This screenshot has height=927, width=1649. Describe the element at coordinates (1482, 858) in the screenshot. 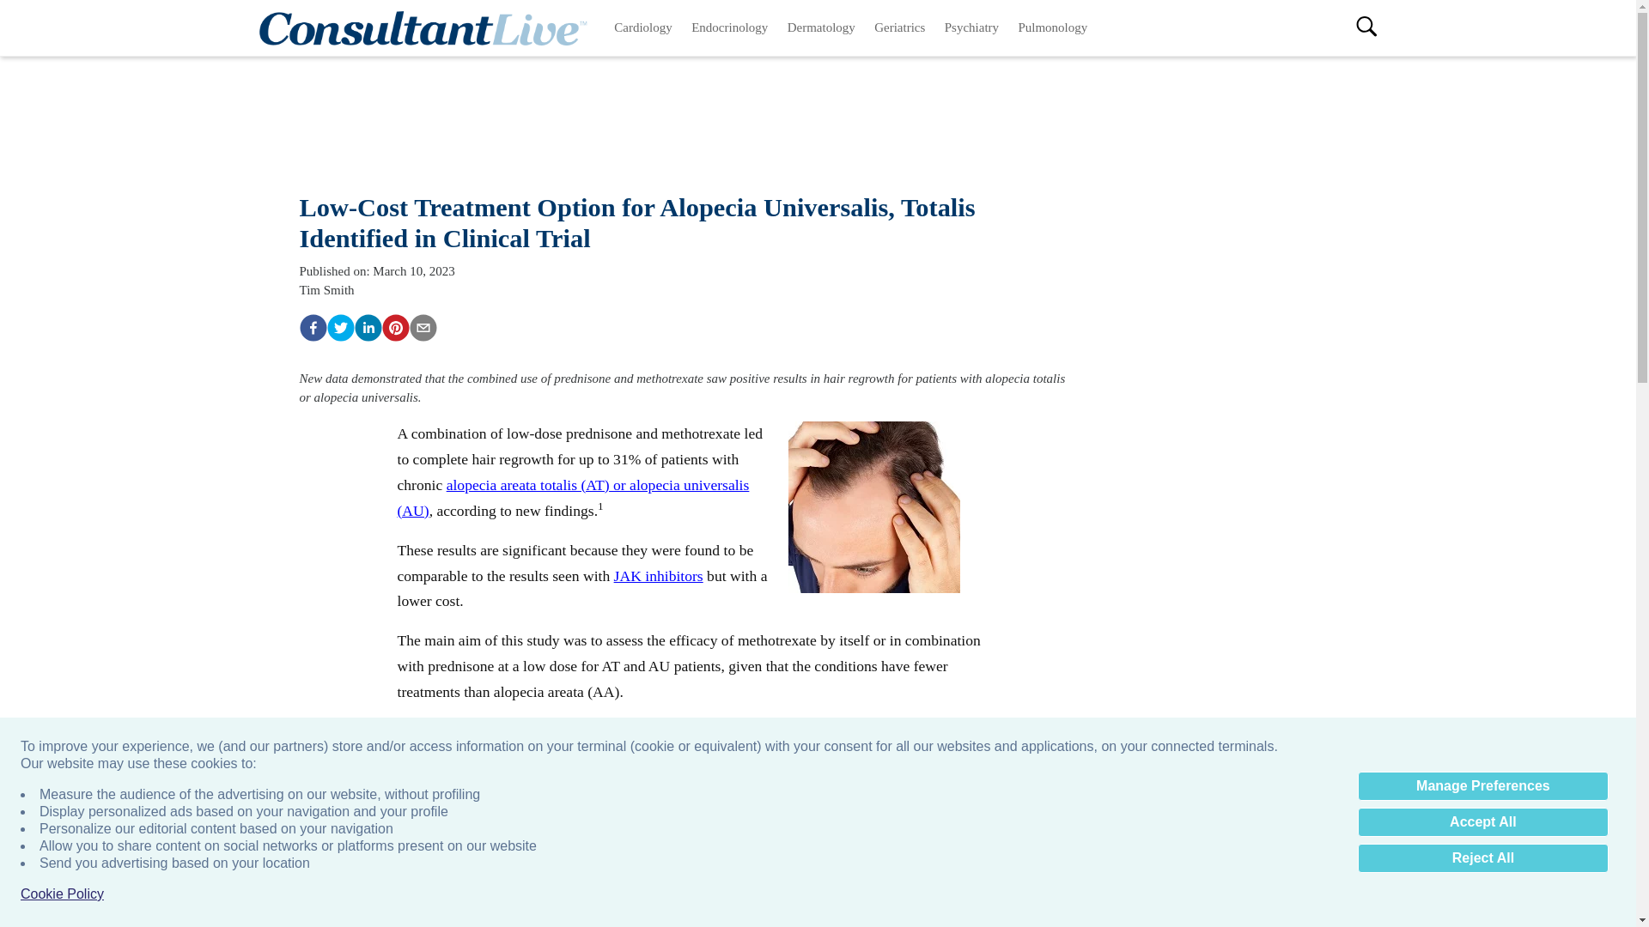

I see `Reject All` at that location.